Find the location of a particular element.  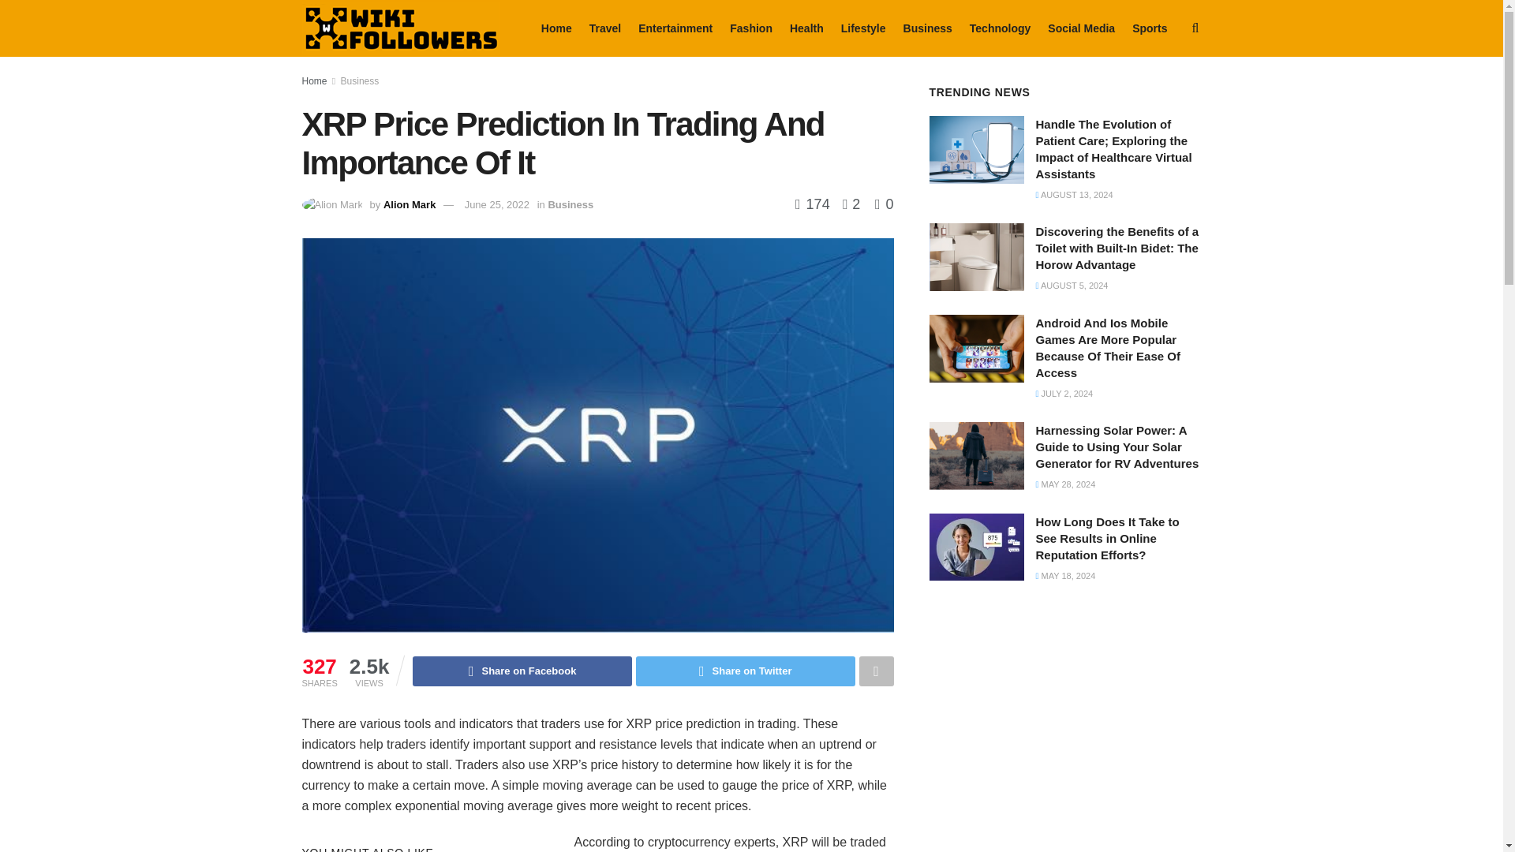

Lifestyle is located at coordinates (863, 28).